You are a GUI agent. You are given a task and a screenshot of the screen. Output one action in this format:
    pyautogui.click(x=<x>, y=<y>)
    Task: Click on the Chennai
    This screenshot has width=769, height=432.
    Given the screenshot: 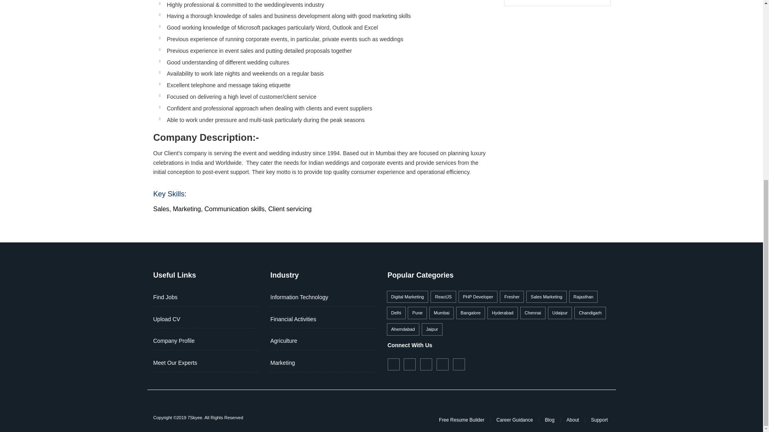 What is the action you would take?
    pyautogui.click(x=533, y=313)
    